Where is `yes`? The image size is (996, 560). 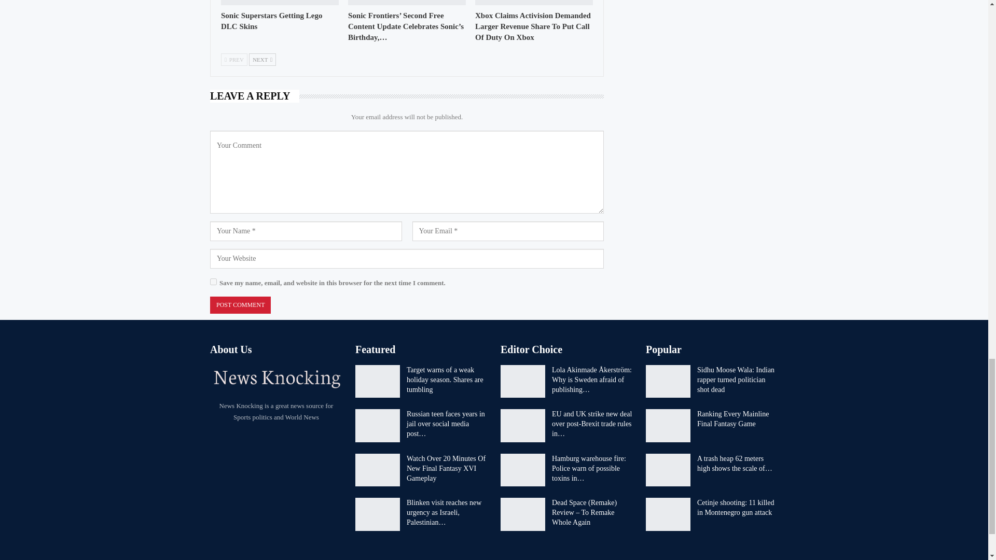
yes is located at coordinates (214, 281).